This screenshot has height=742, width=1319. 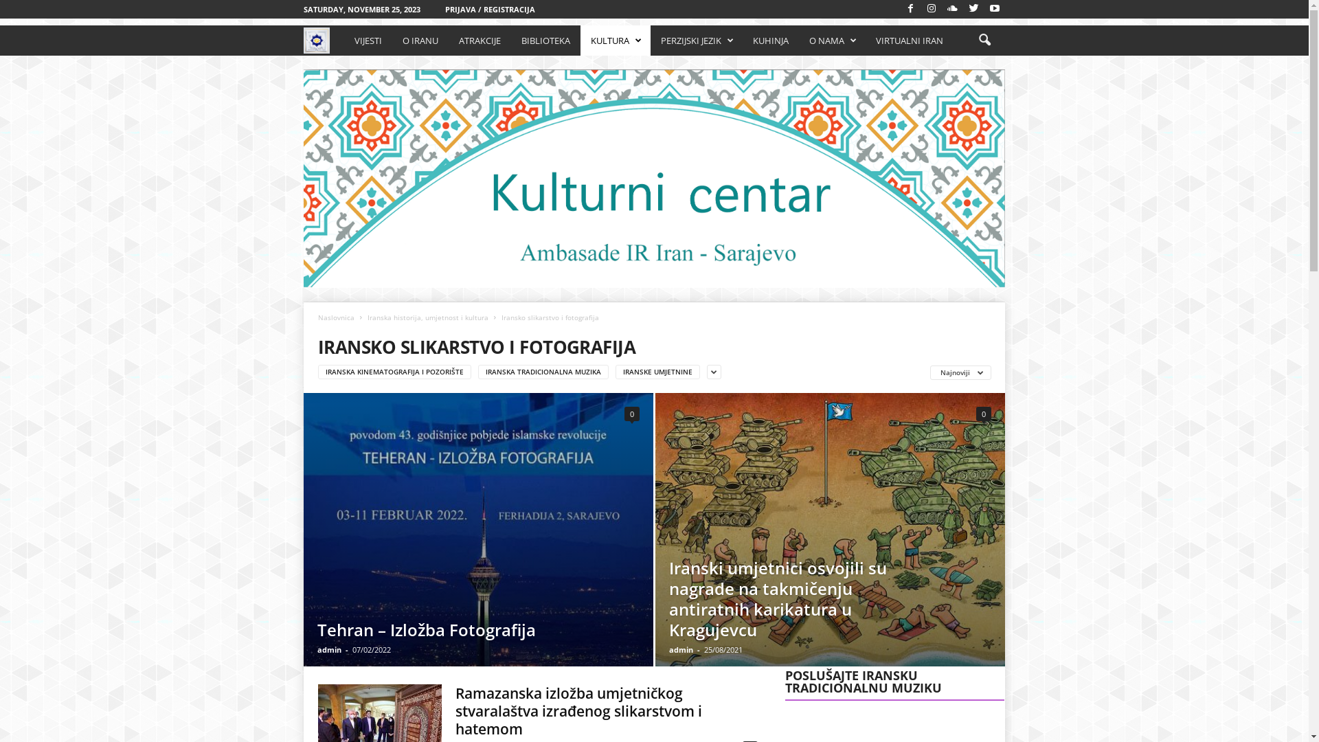 I want to click on O IRANU, so click(x=420, y=41).